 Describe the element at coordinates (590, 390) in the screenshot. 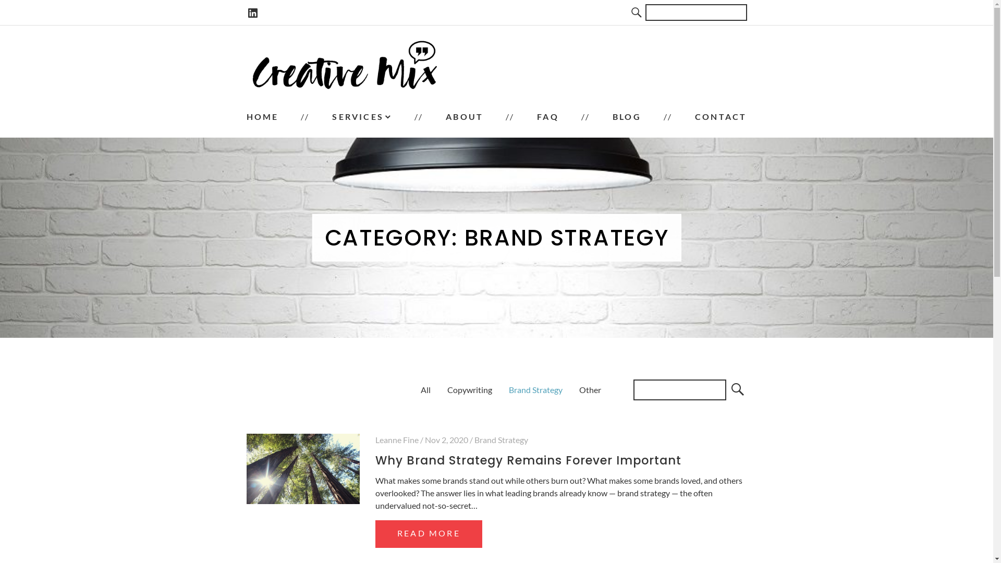

I see `Other` at that location.